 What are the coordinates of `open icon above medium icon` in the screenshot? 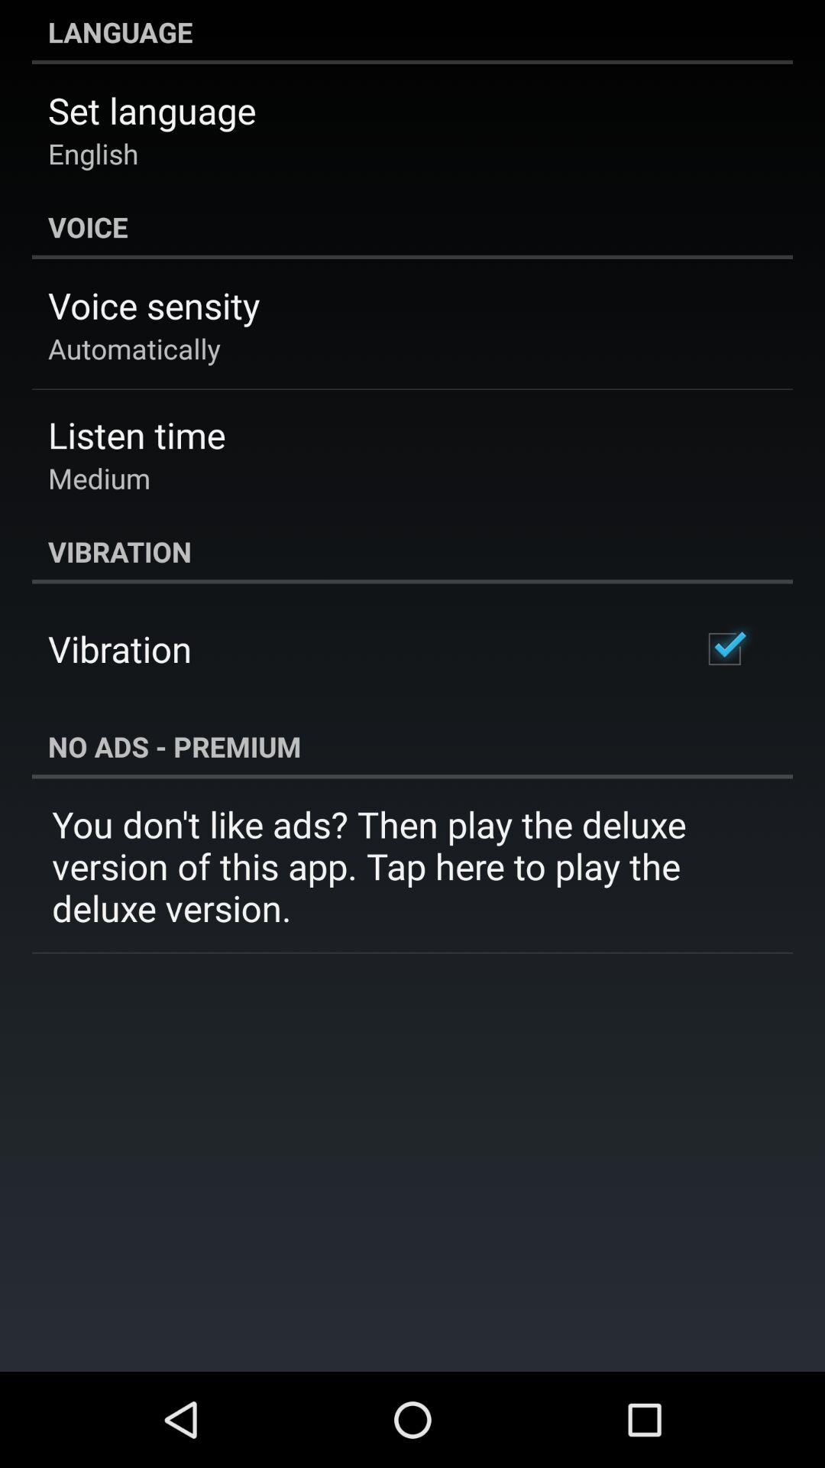 It's located at (137, 434).